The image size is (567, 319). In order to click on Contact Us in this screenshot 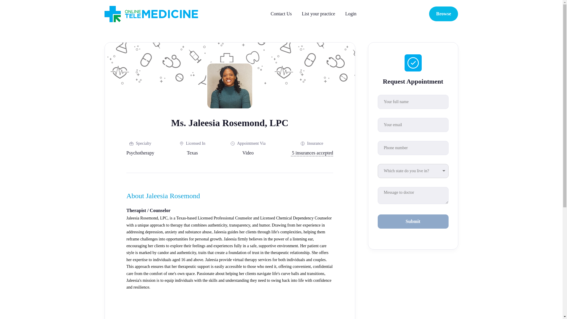, I will do `click(281, 14)`.